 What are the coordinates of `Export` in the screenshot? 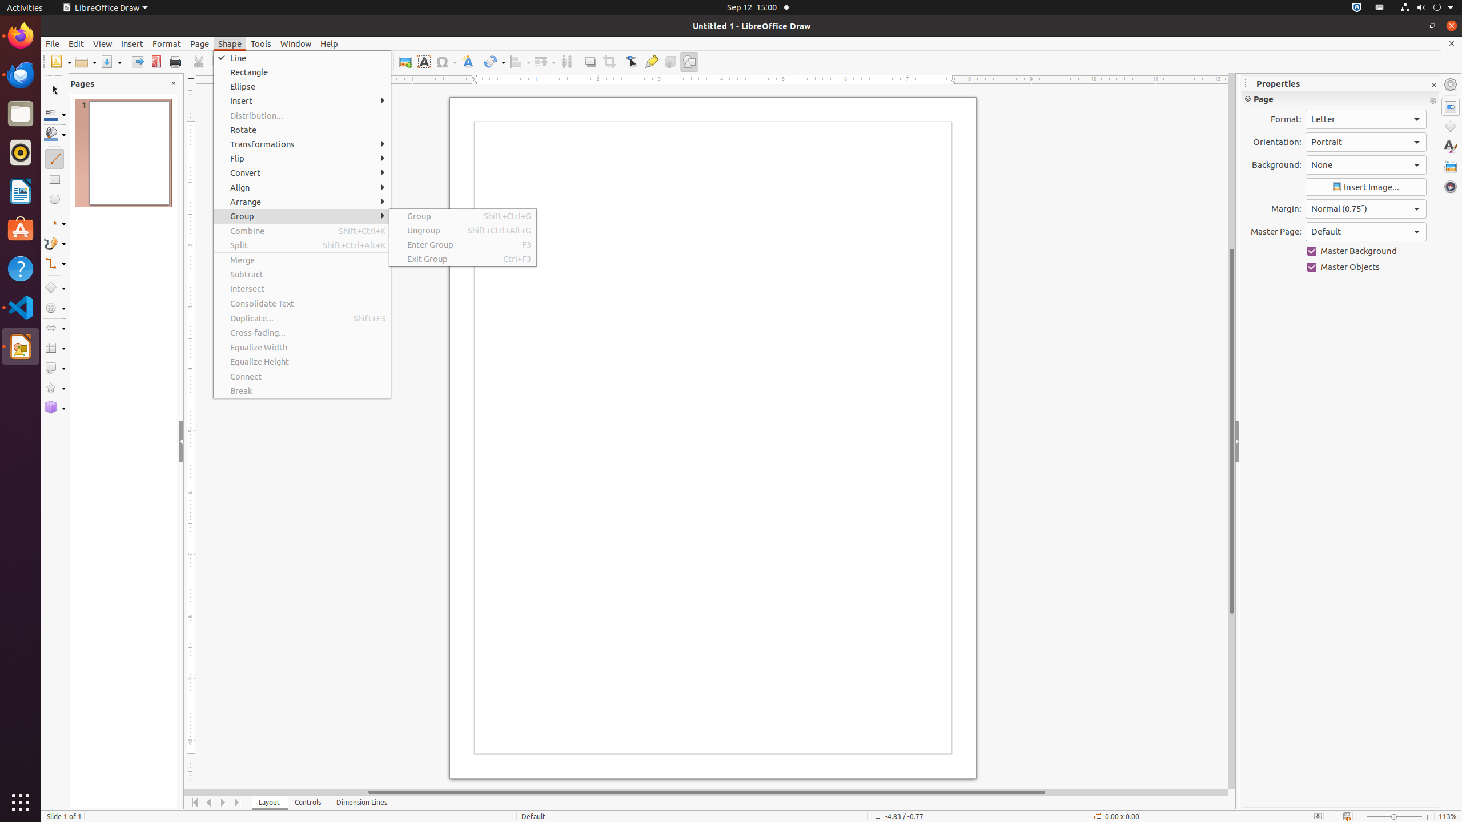 It's located at (137, 62).